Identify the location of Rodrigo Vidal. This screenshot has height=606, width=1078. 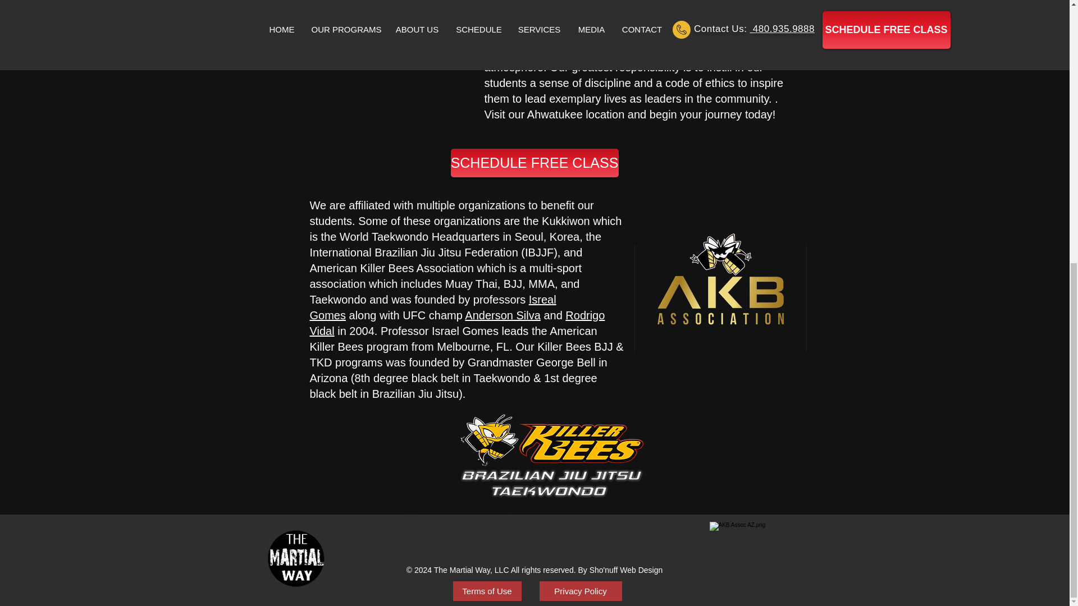
(457, 323).